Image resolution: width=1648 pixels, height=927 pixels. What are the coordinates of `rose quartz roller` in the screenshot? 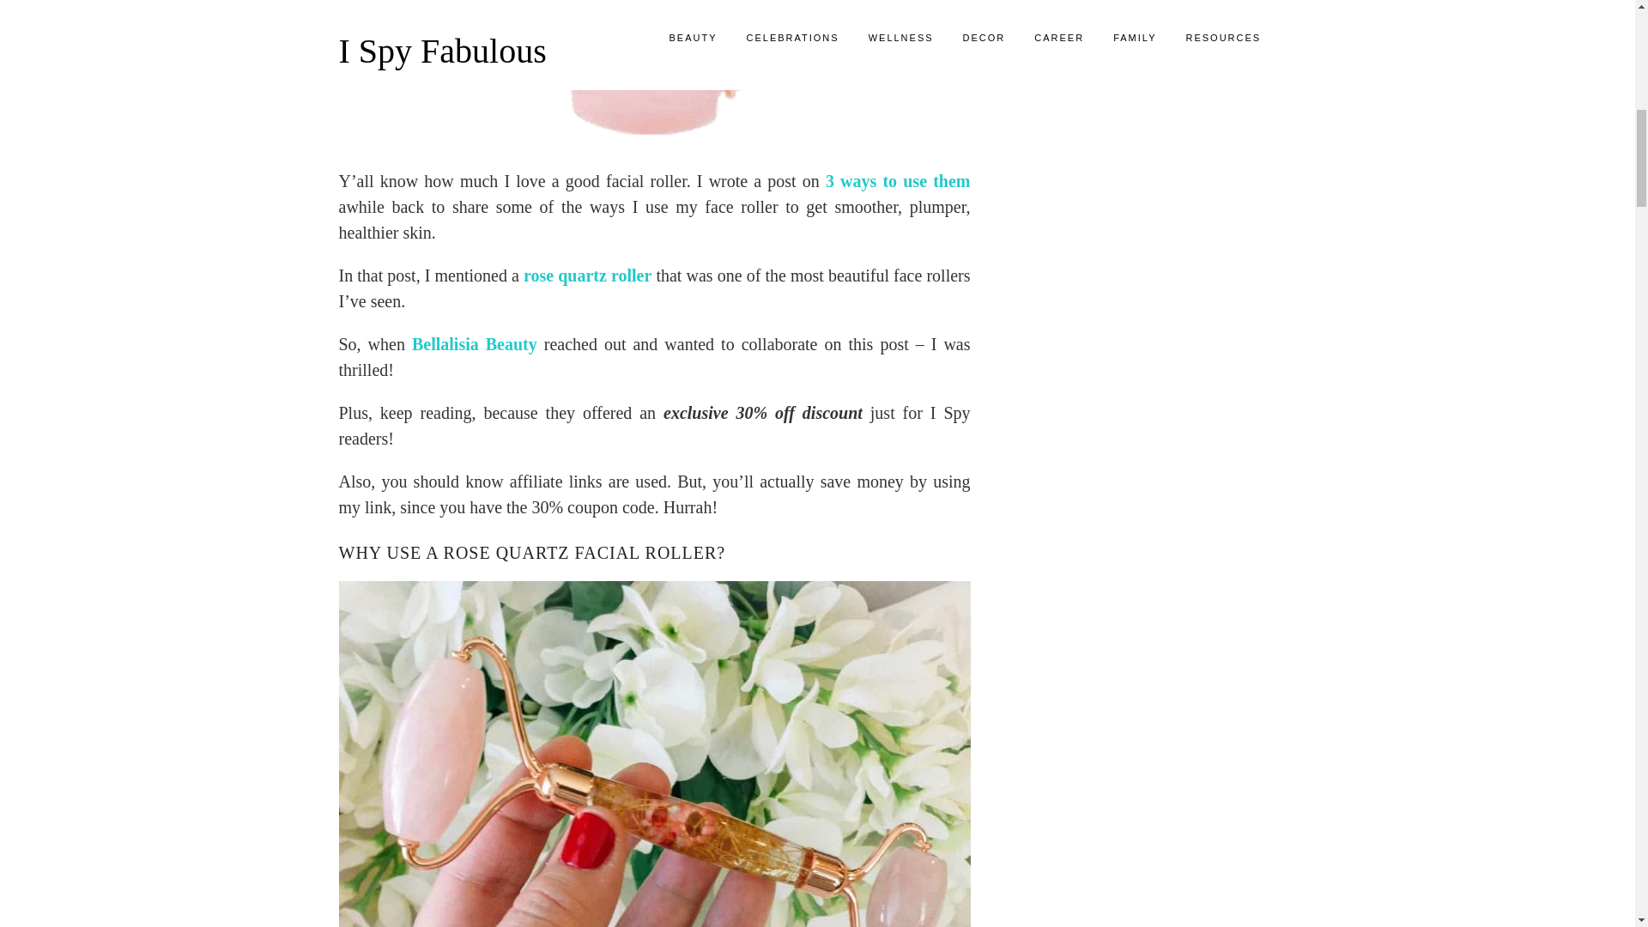 It's located at (587, 275).